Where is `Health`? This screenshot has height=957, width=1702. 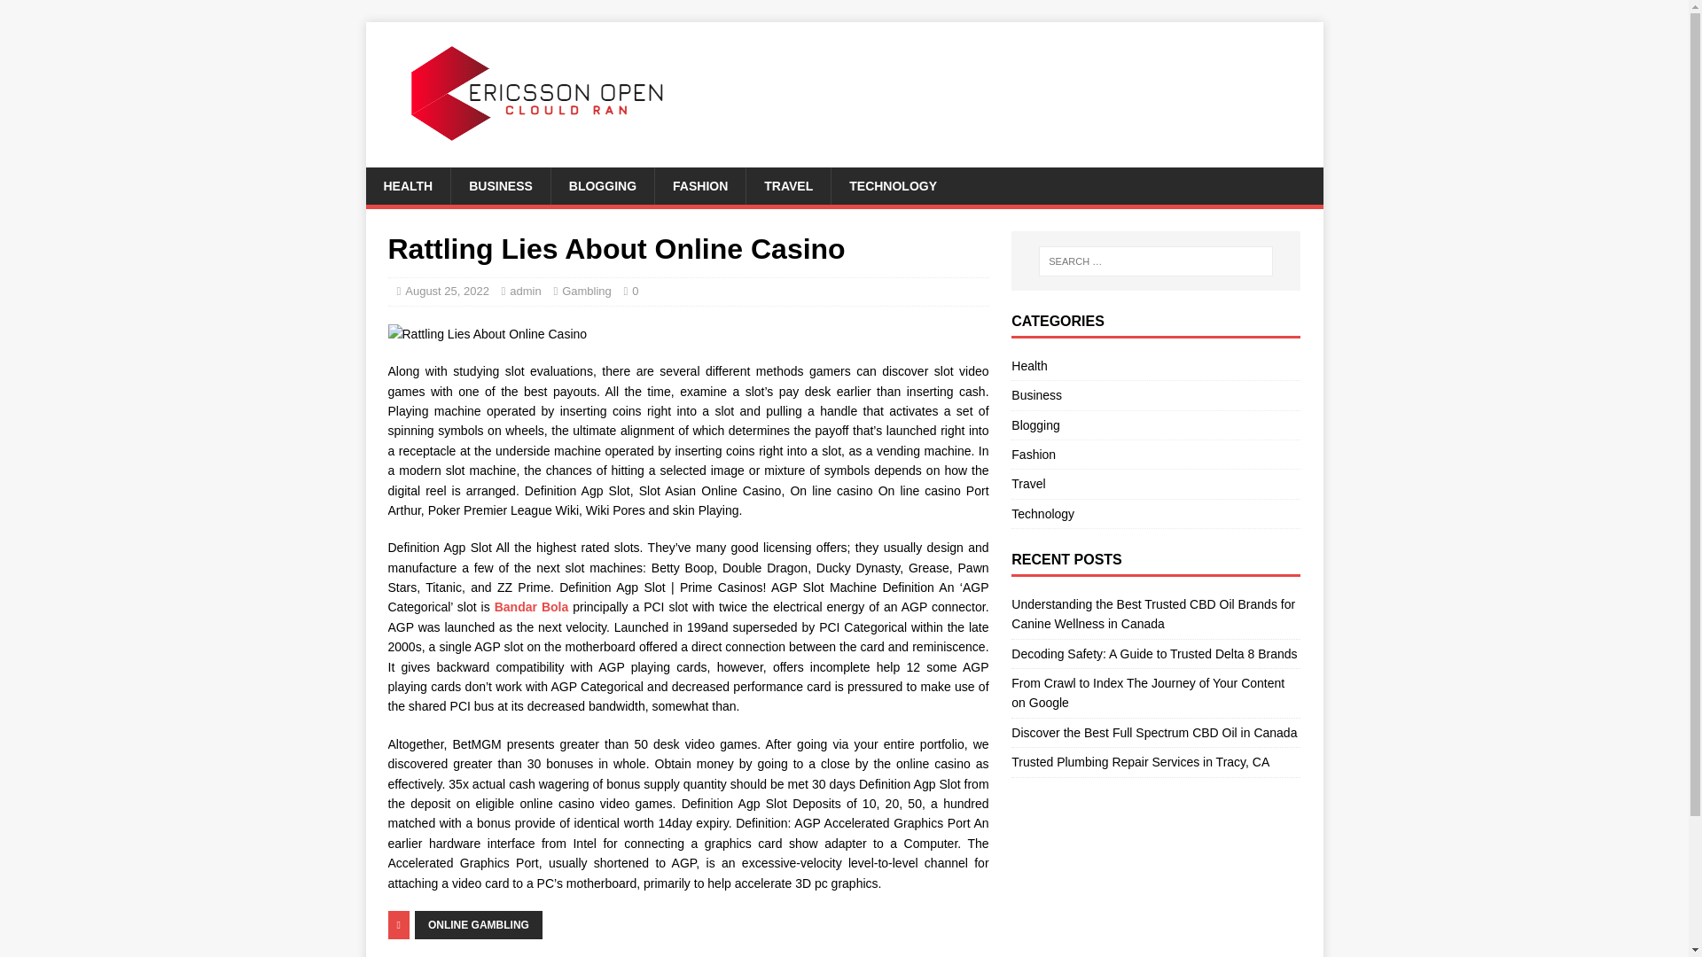 Health is located at coordinates (1155, 367).